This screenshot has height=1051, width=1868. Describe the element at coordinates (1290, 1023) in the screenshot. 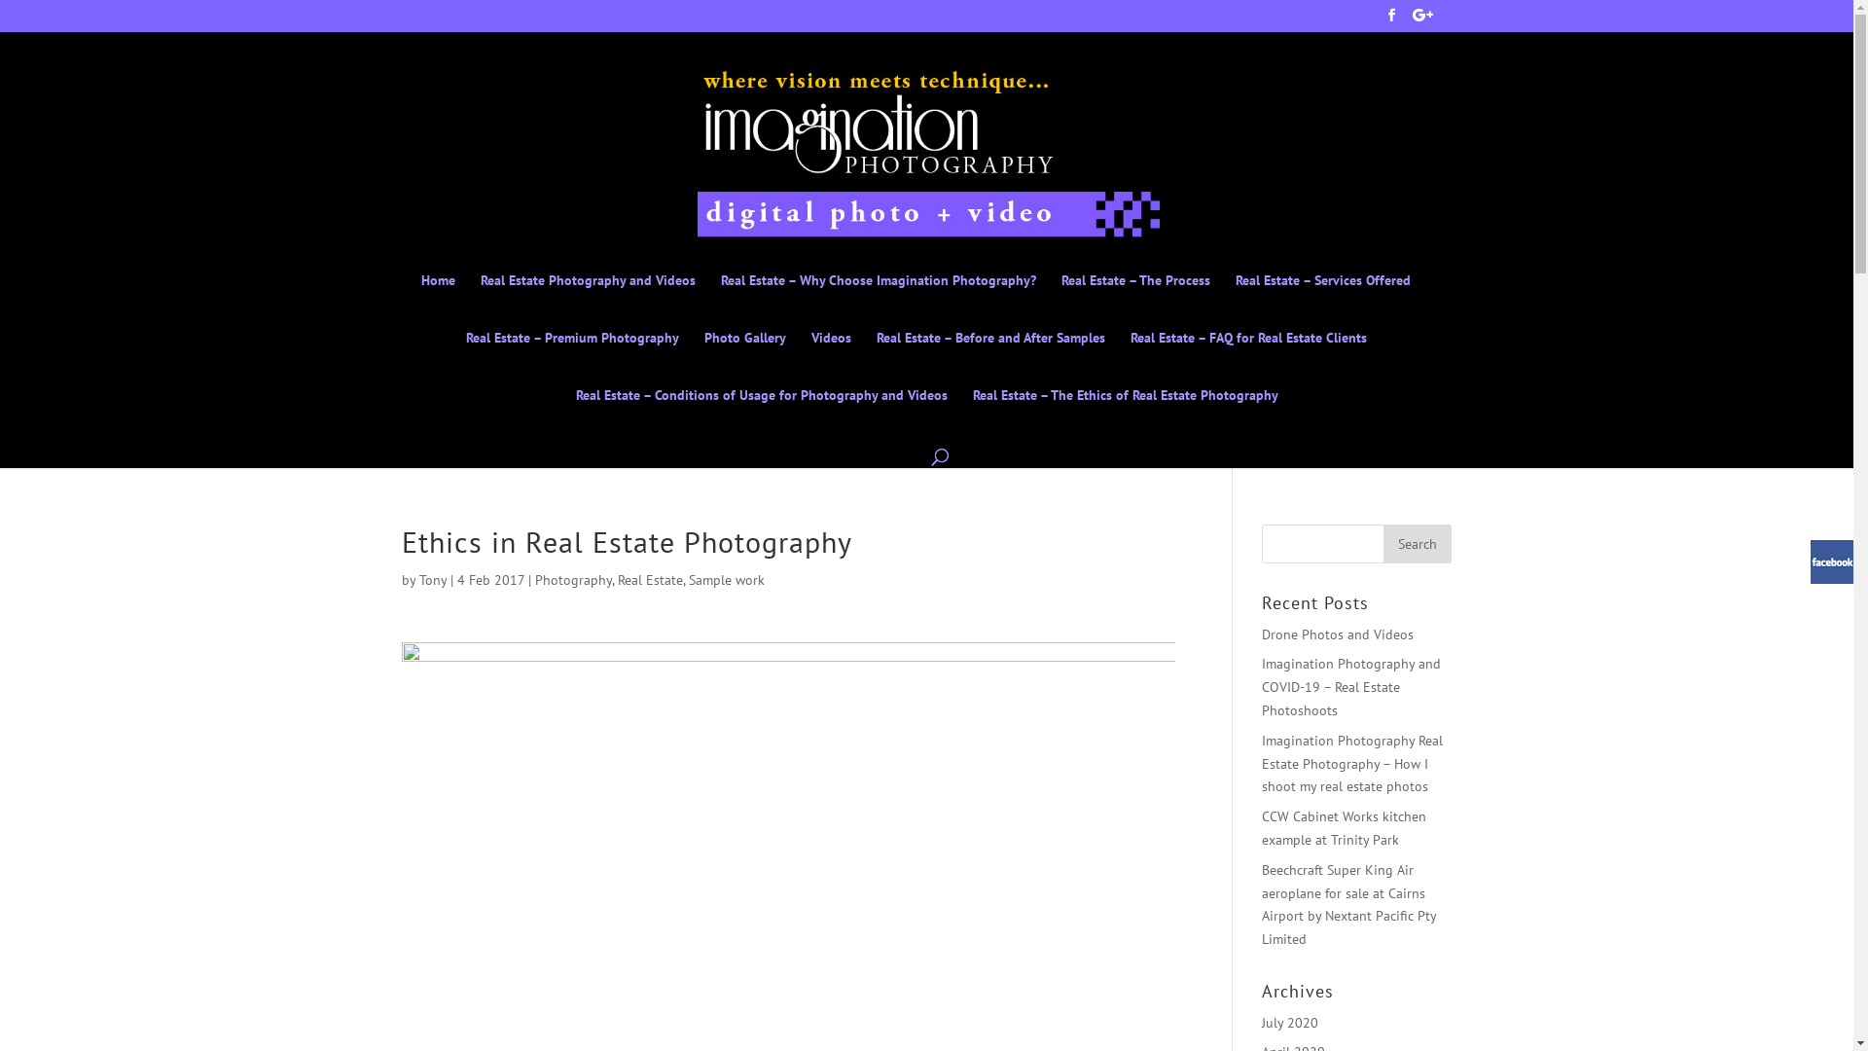

I see `July 2020` at that location.